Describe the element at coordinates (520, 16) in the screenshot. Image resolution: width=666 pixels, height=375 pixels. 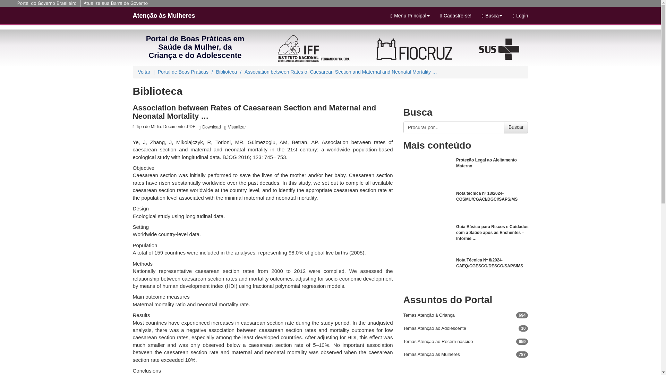
I see `Login` at that location.